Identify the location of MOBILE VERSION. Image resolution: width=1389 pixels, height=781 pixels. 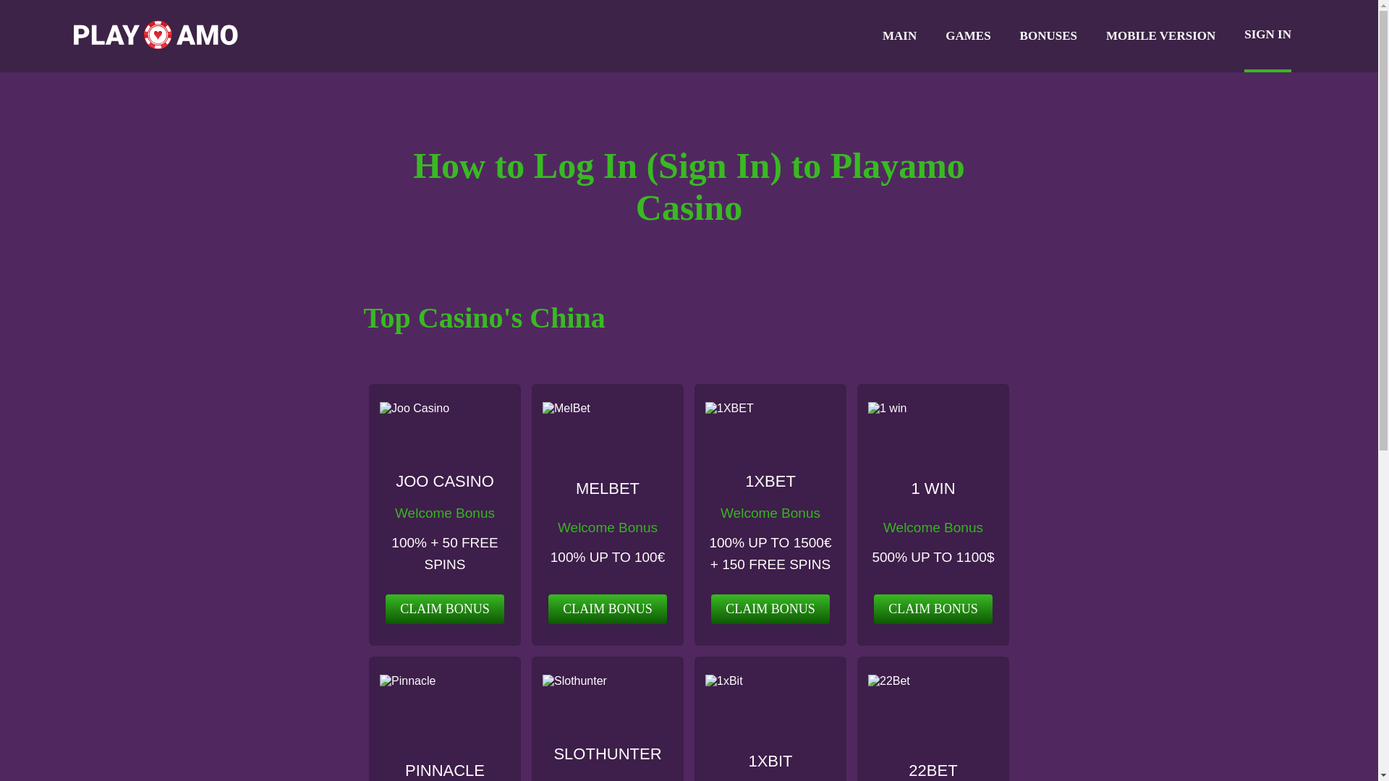
(1160, 36).